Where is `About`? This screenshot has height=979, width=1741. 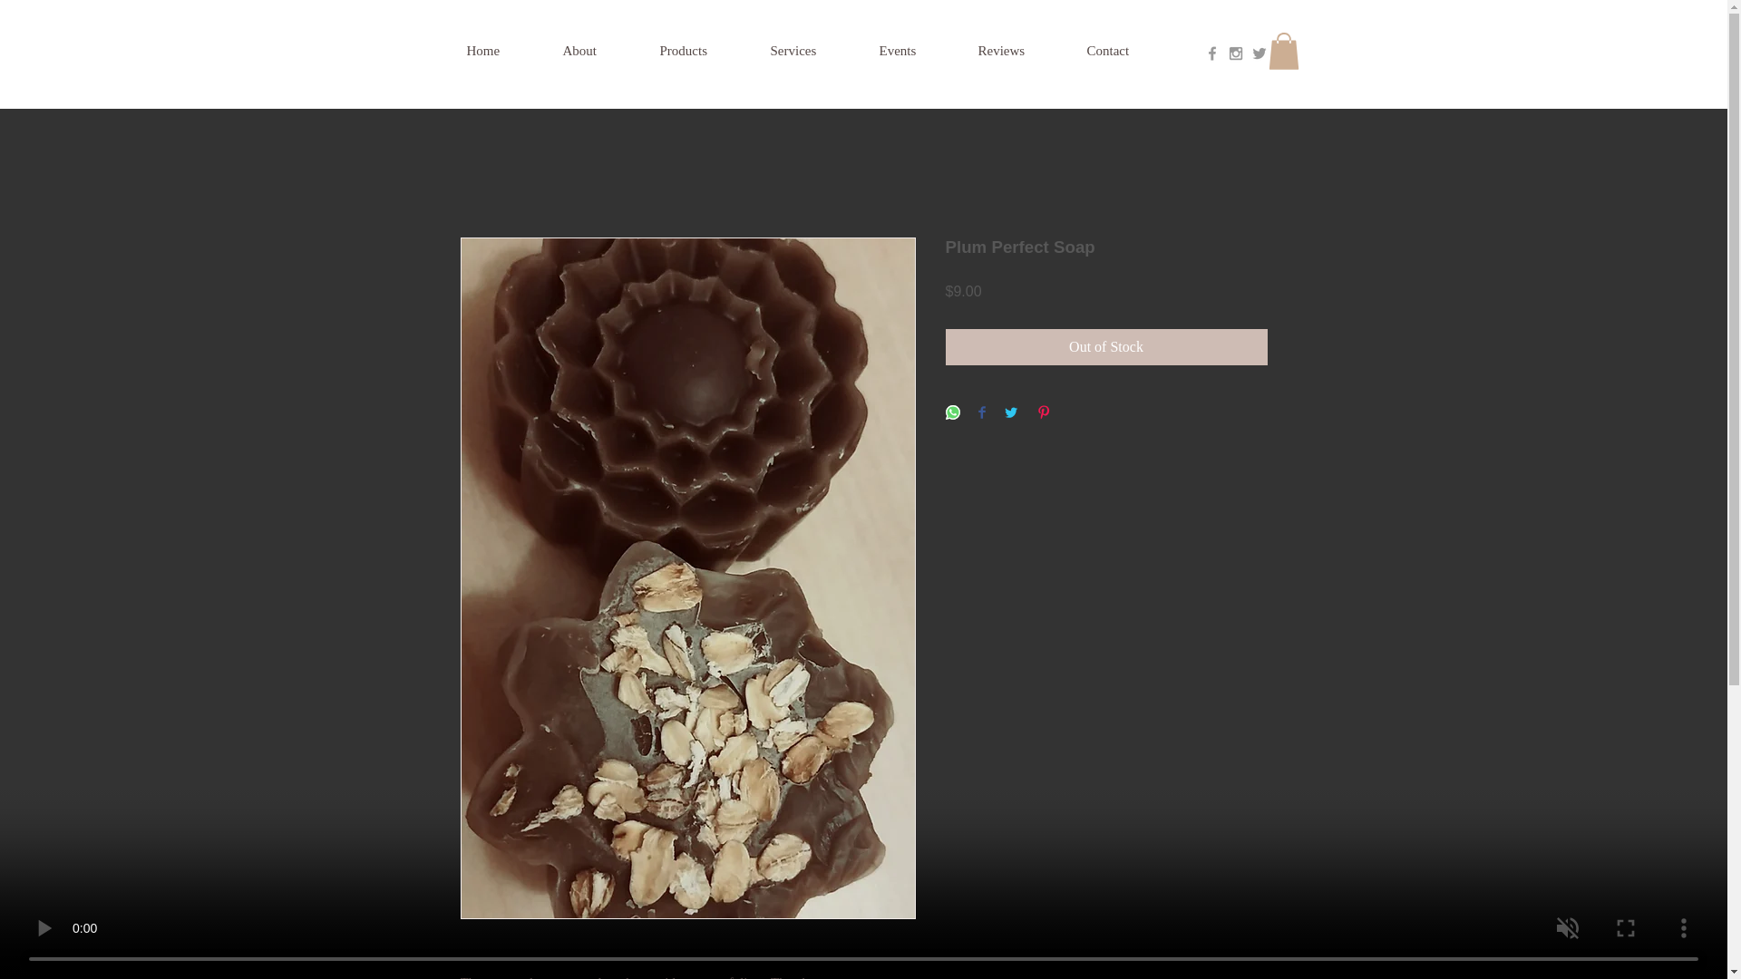
About is located at coordinates (601, 51).